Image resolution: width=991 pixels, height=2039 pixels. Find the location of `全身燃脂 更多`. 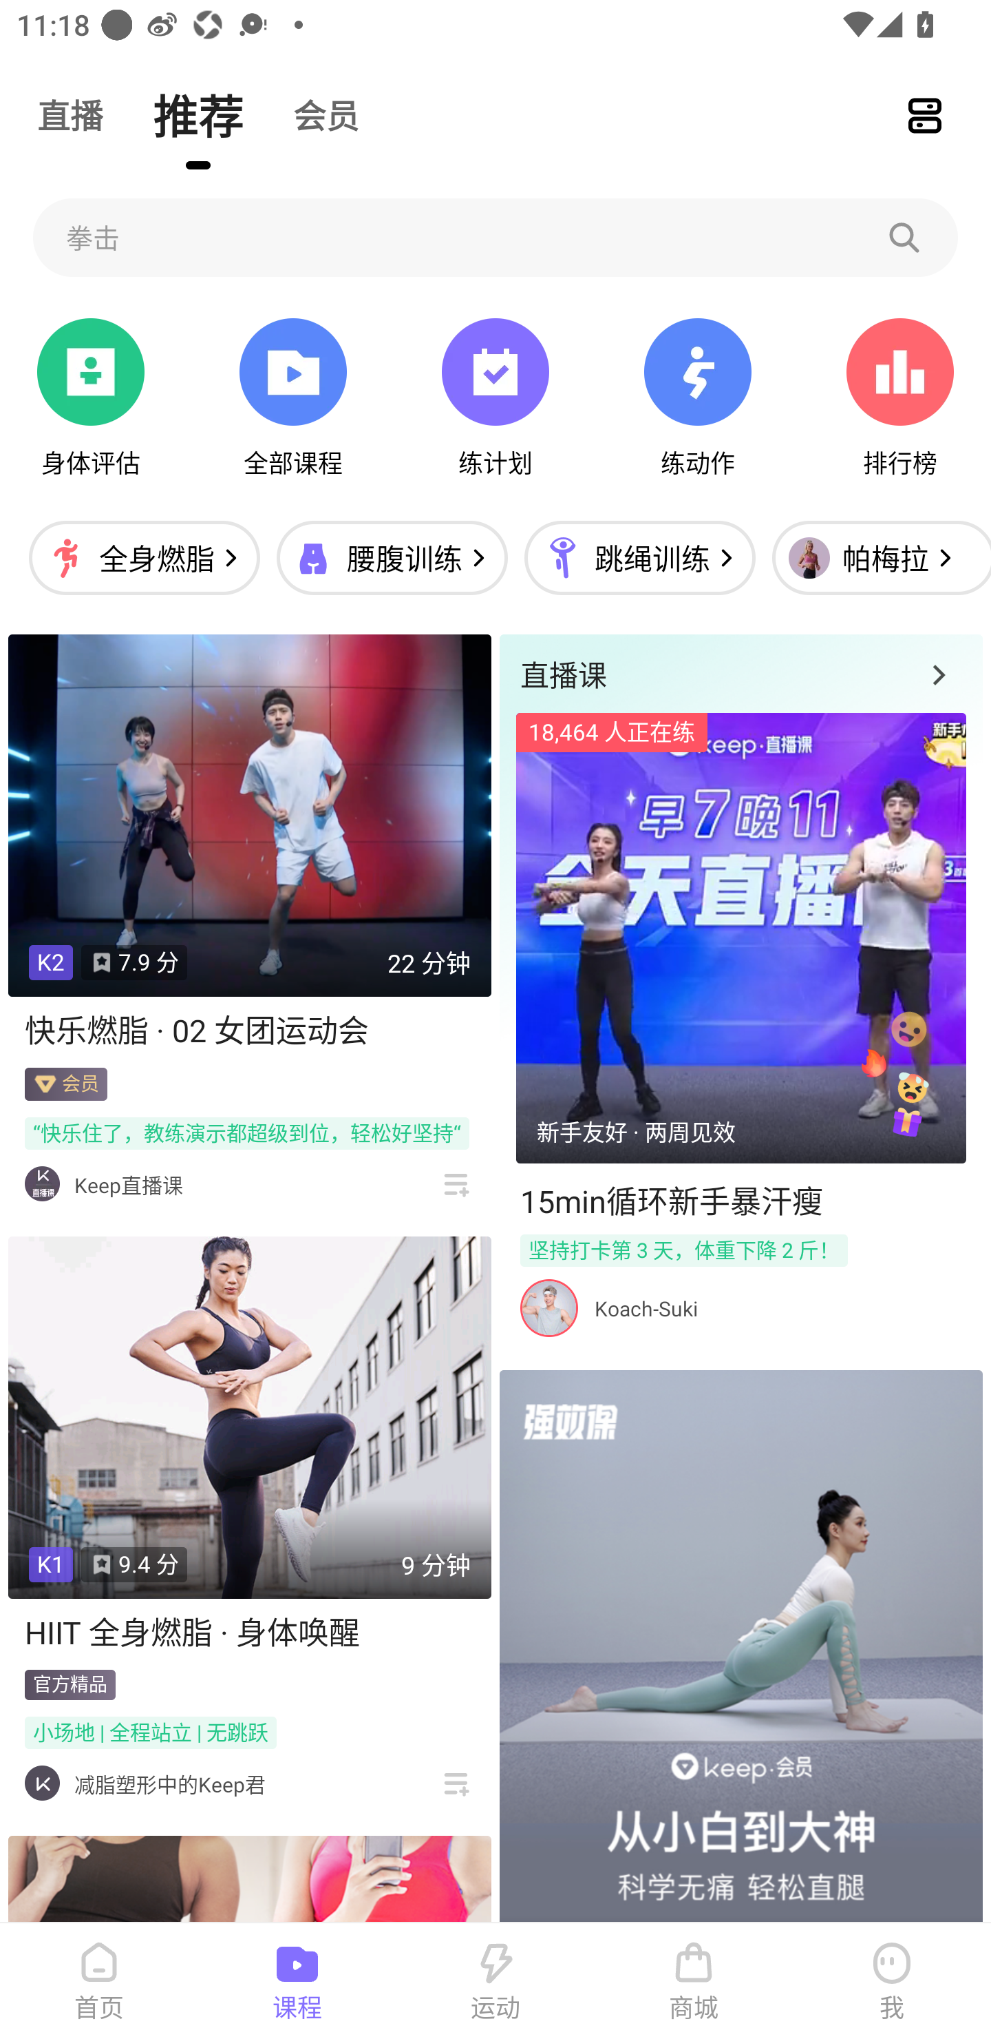

全身燃脂 更多 is located at coordinates (144, 557).